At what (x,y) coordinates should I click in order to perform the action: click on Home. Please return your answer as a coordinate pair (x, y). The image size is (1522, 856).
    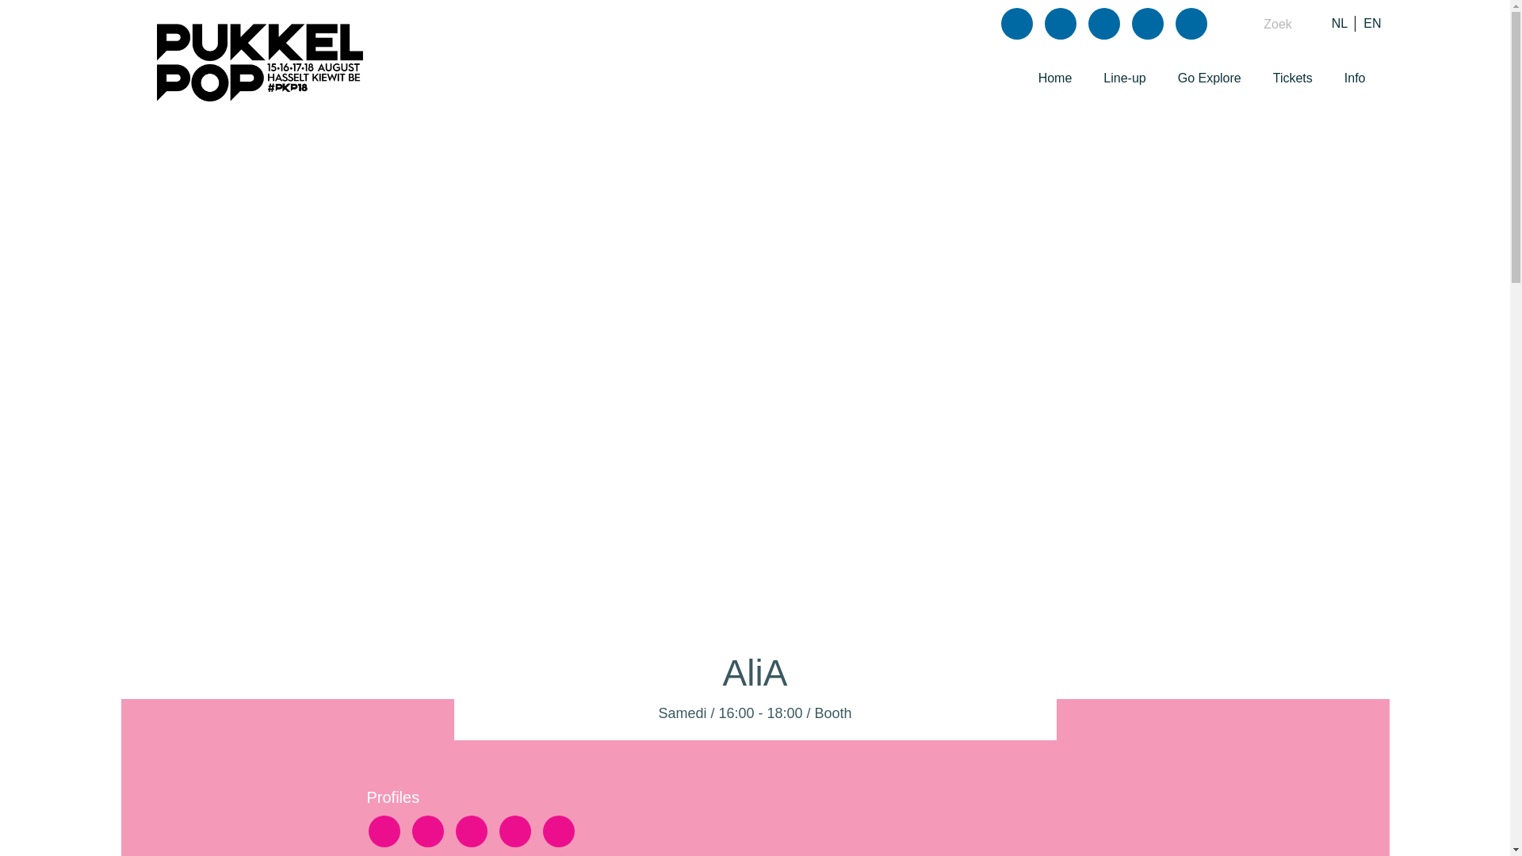
    Looking at the image, I should click on (1055, 79).